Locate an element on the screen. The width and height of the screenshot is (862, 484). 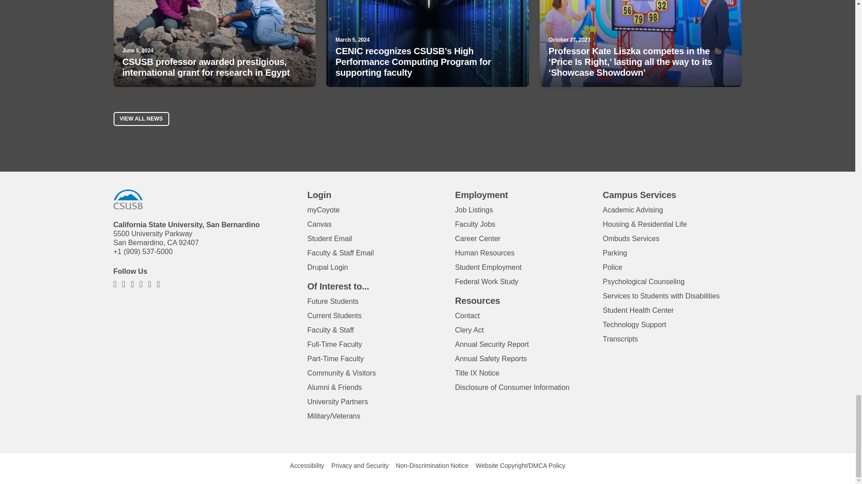
Directs to "Future Students" landing page is located at coordinates (332, 301).